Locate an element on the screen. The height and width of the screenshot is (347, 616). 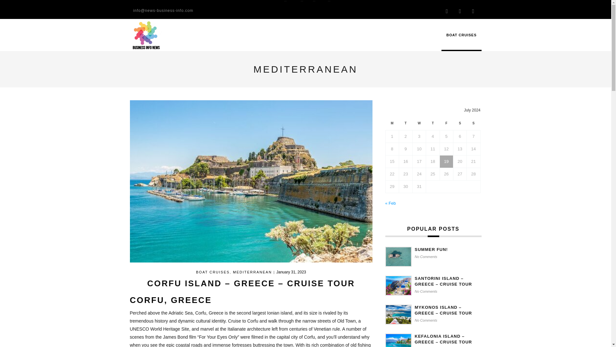
BOAT CRUISES is located at coordinates (461, 35).